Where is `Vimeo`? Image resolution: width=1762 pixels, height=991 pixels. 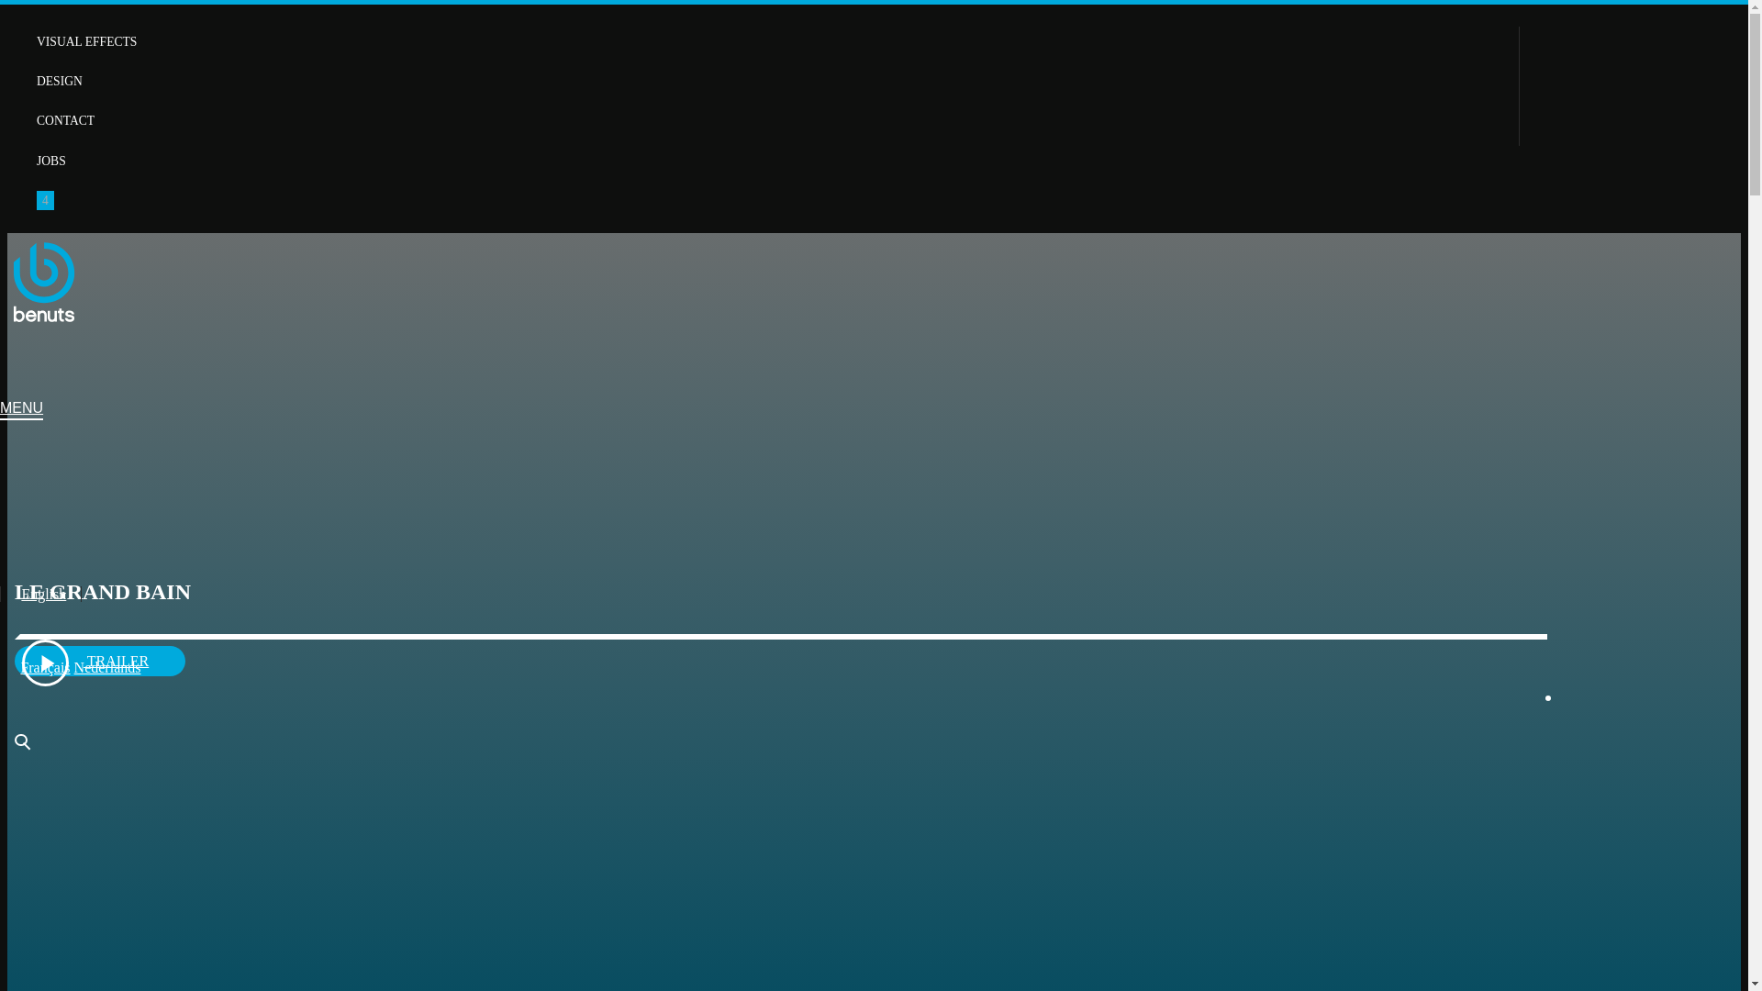 Vimeo is located at coordinates (53, 501).